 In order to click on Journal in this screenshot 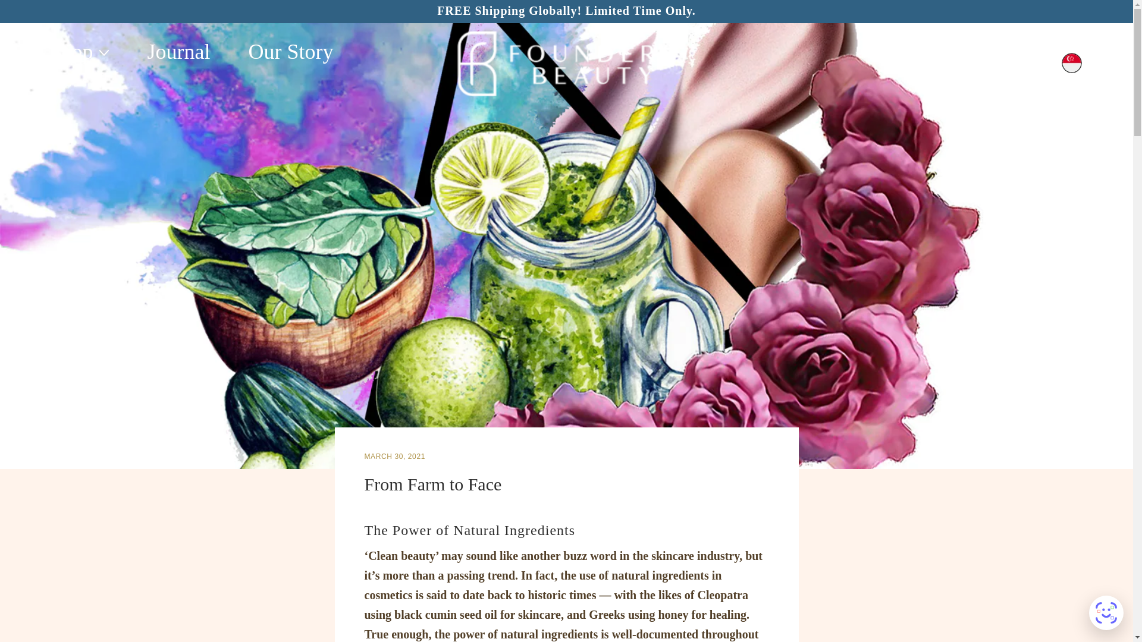, I will do `click(178, 52)`.